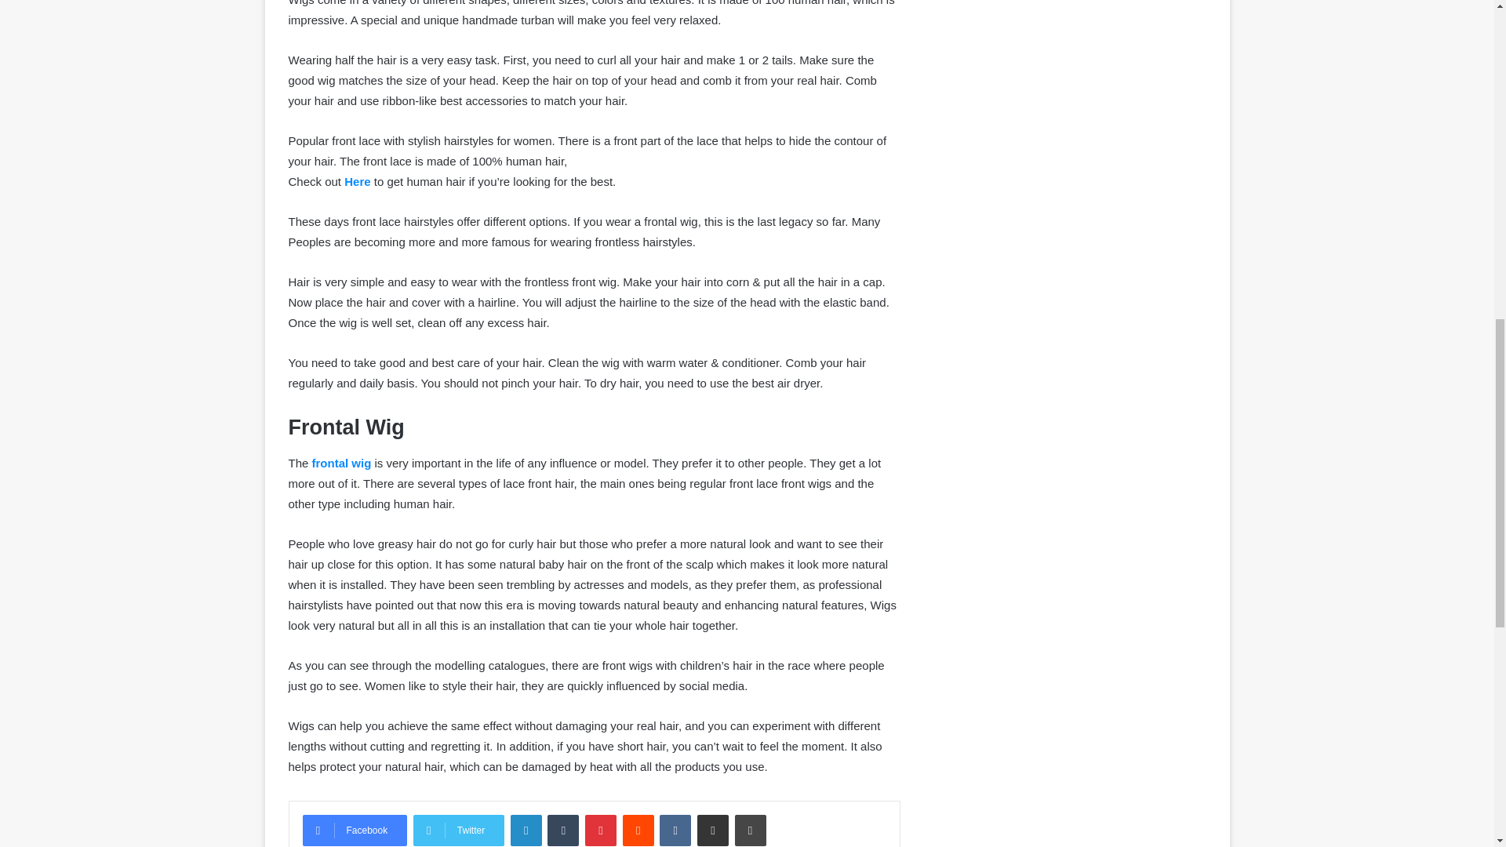 Image resolution: width=1506 pixels, height=847 pixels. I want to click on Twitter, so click(458, 830).